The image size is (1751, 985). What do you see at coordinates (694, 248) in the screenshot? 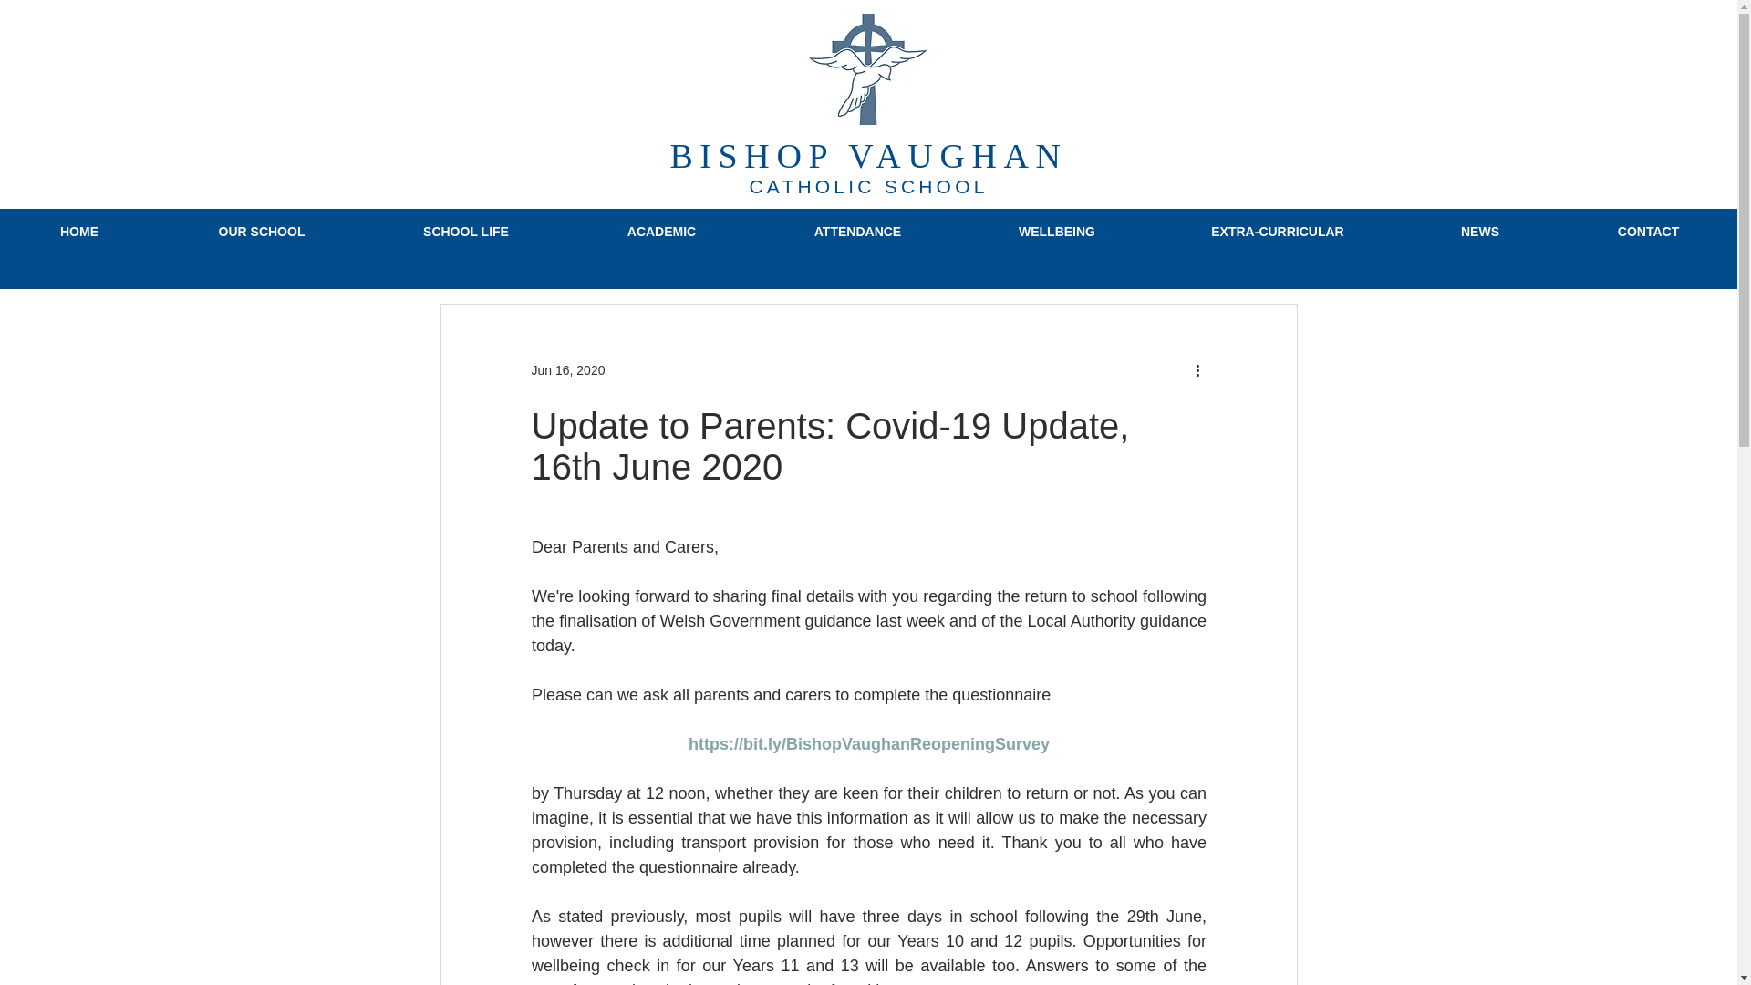
I see `Year 8` at bounding box center [694, 248].